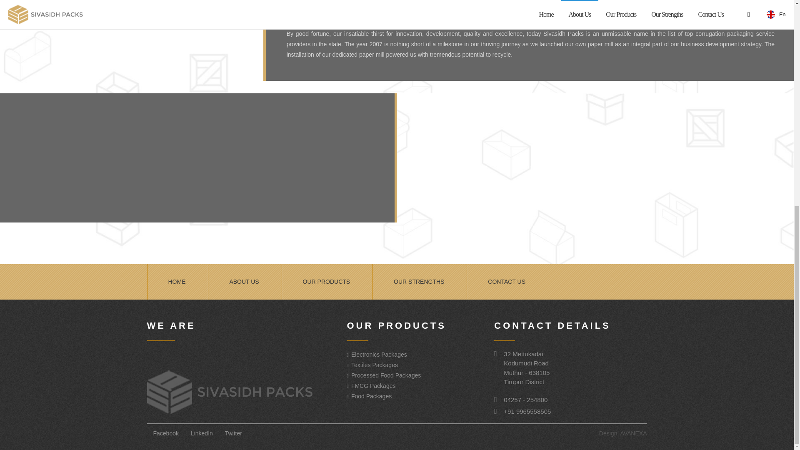 The height and width of the screenshot is (450, 800). What do you see at coordinates (418, 282) in the screenshot?
I see `OUR STRENGTHS` at bounding box center [418, 282].